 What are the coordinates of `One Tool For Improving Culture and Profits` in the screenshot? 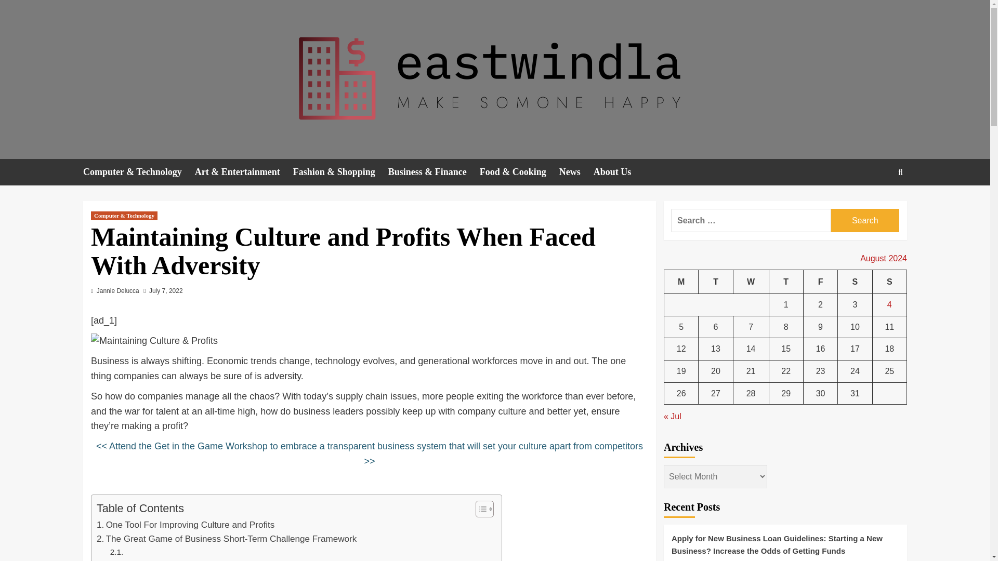 It's located at (186, 525).